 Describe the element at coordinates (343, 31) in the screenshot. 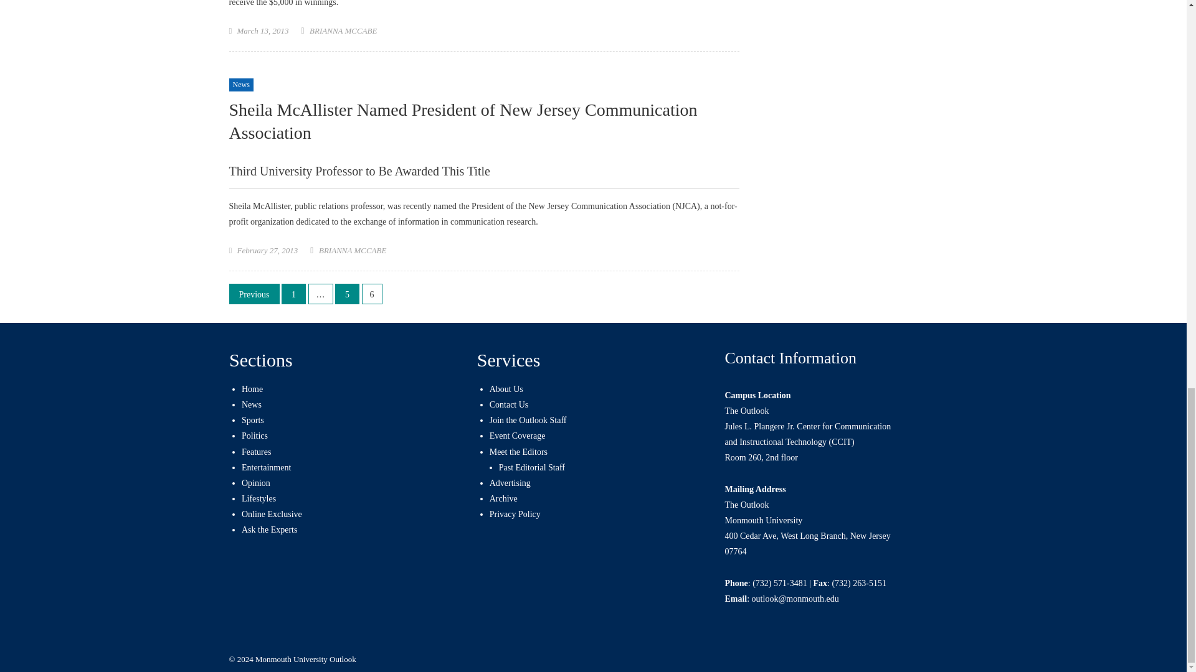

I see `Posts by BRIANNA MCCABE` at that location.